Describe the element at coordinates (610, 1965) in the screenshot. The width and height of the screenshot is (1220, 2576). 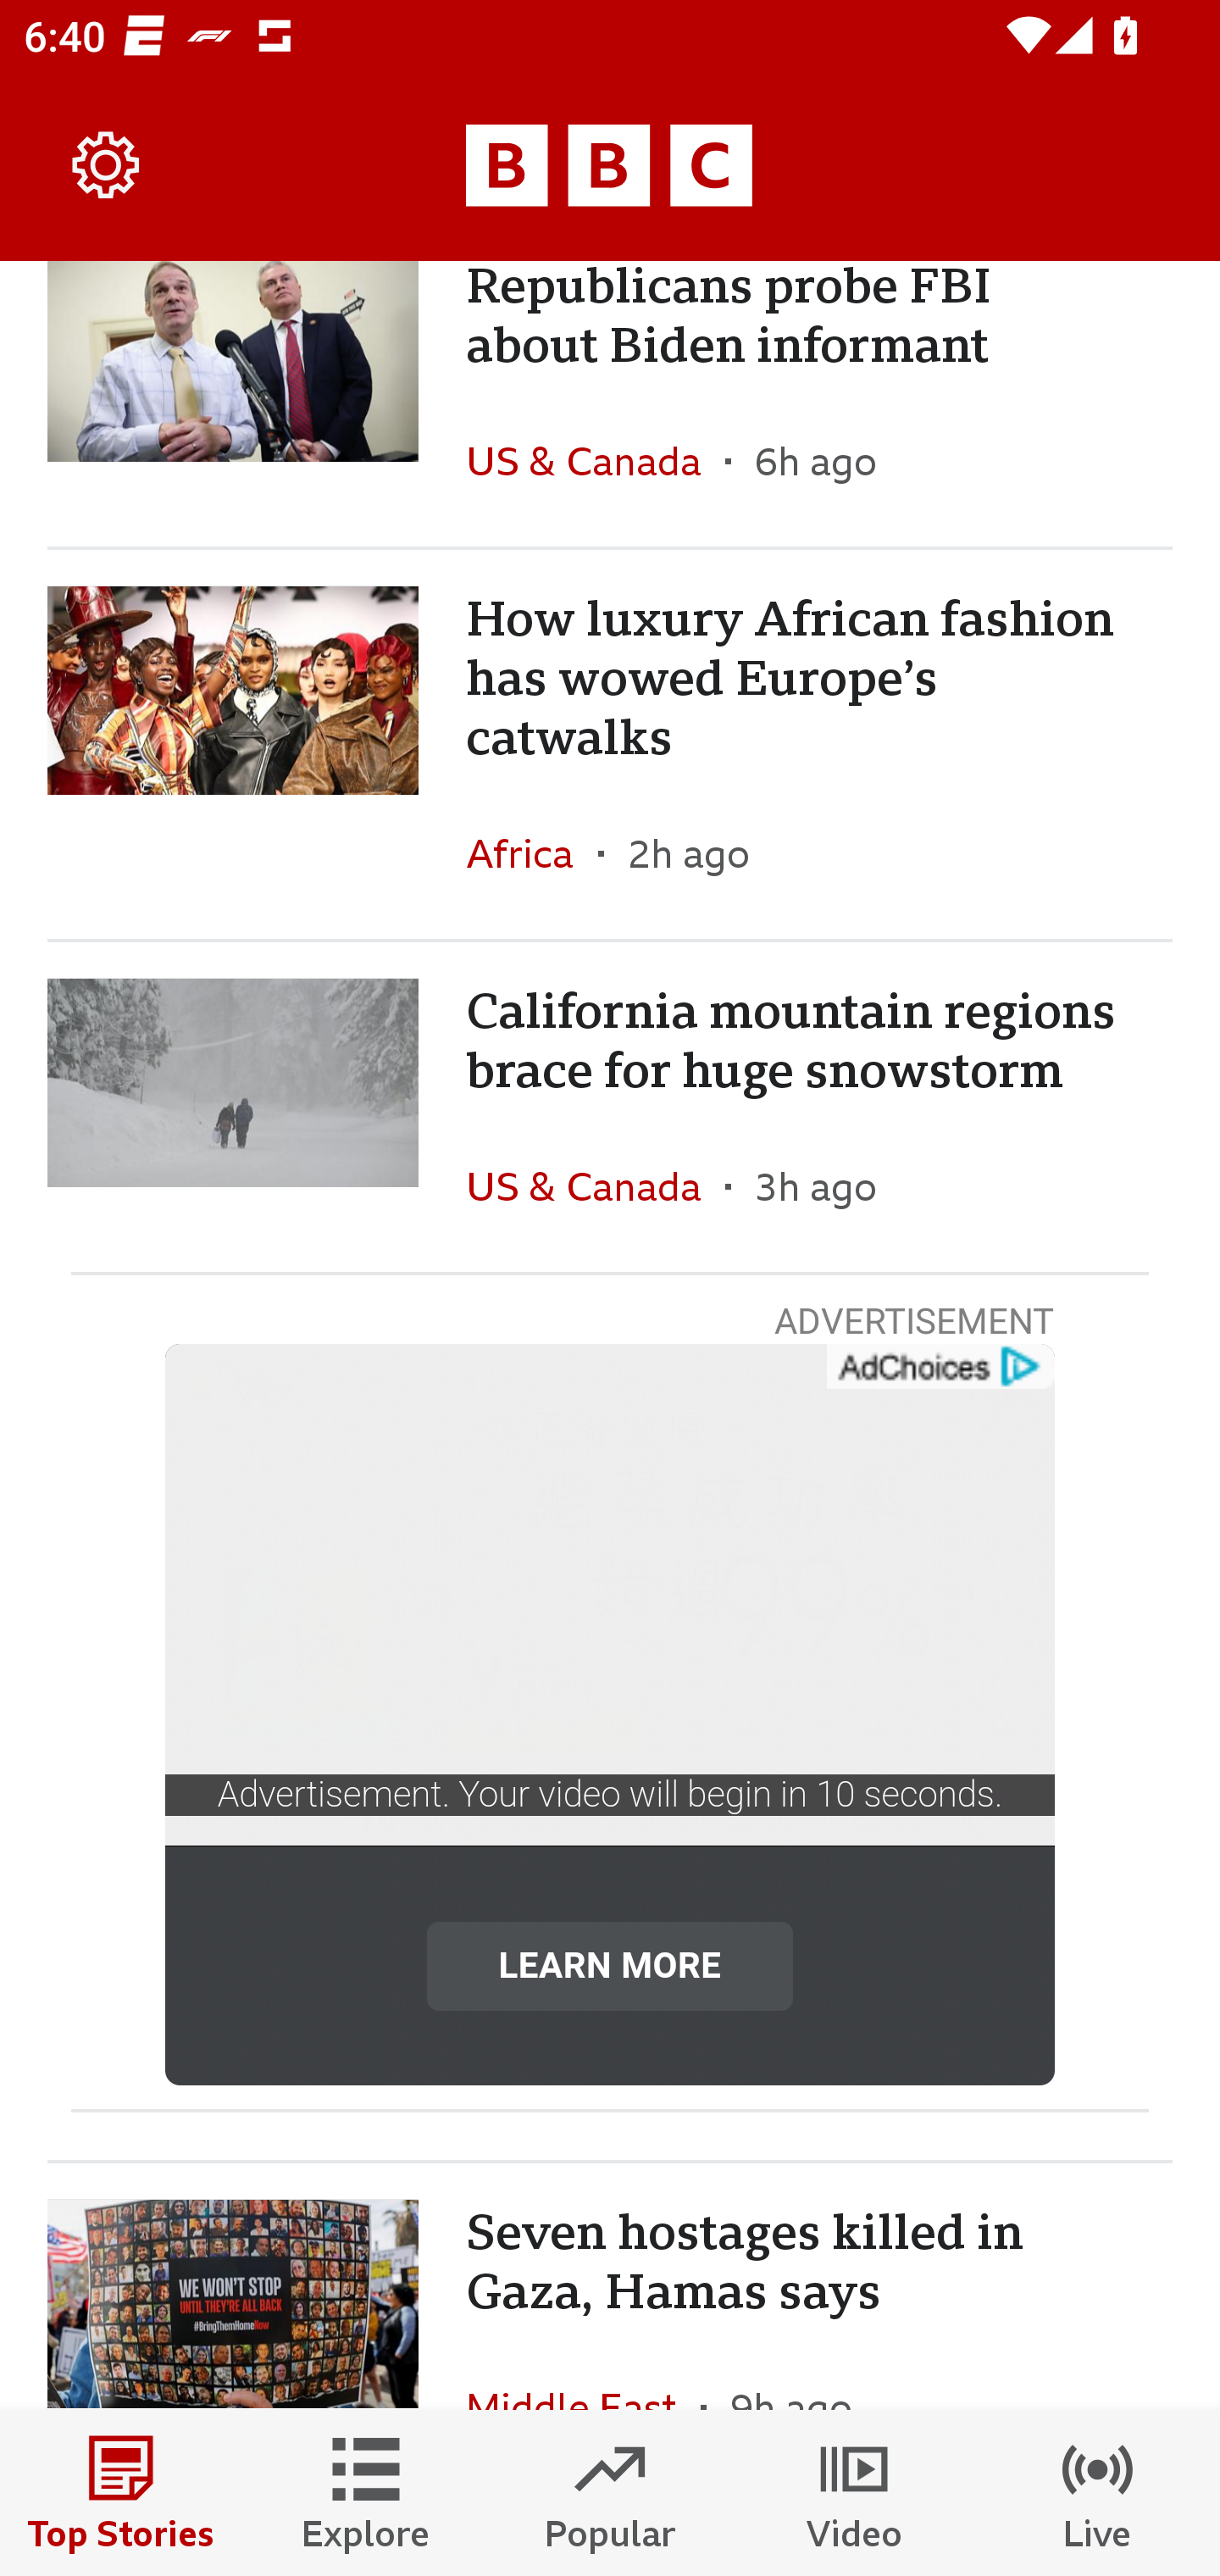
I see `LEARN MORE` at that location.